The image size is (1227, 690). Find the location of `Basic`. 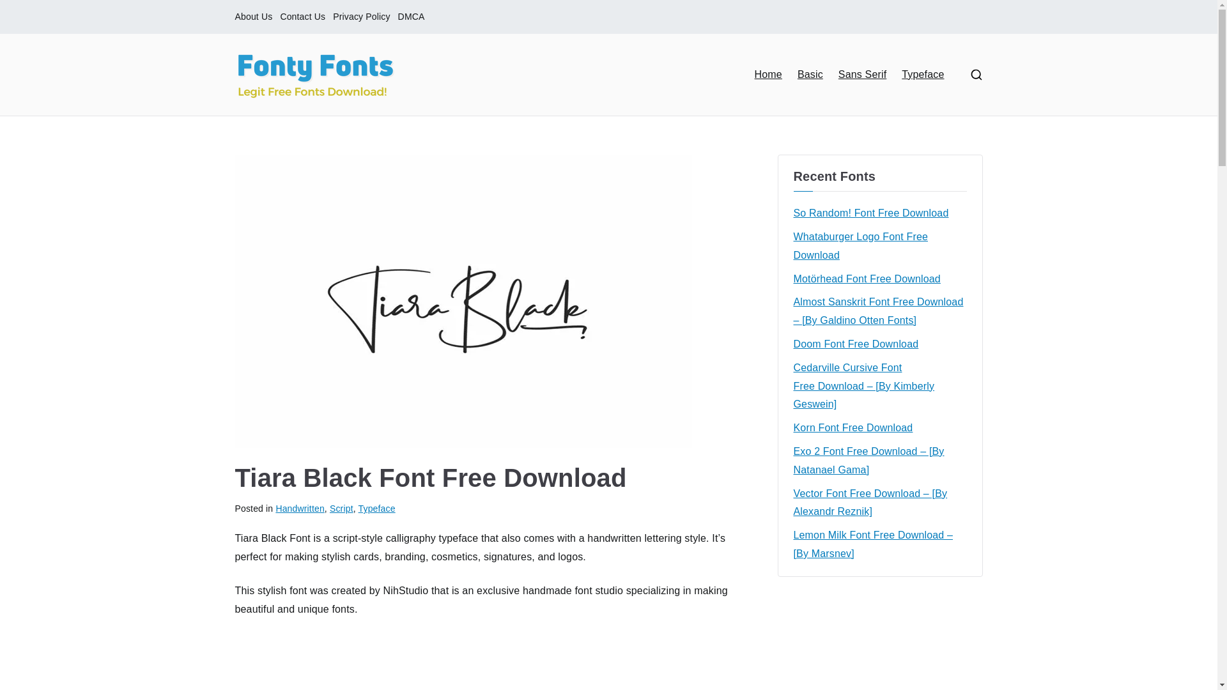

Basic is located at coordinates (810, 74).